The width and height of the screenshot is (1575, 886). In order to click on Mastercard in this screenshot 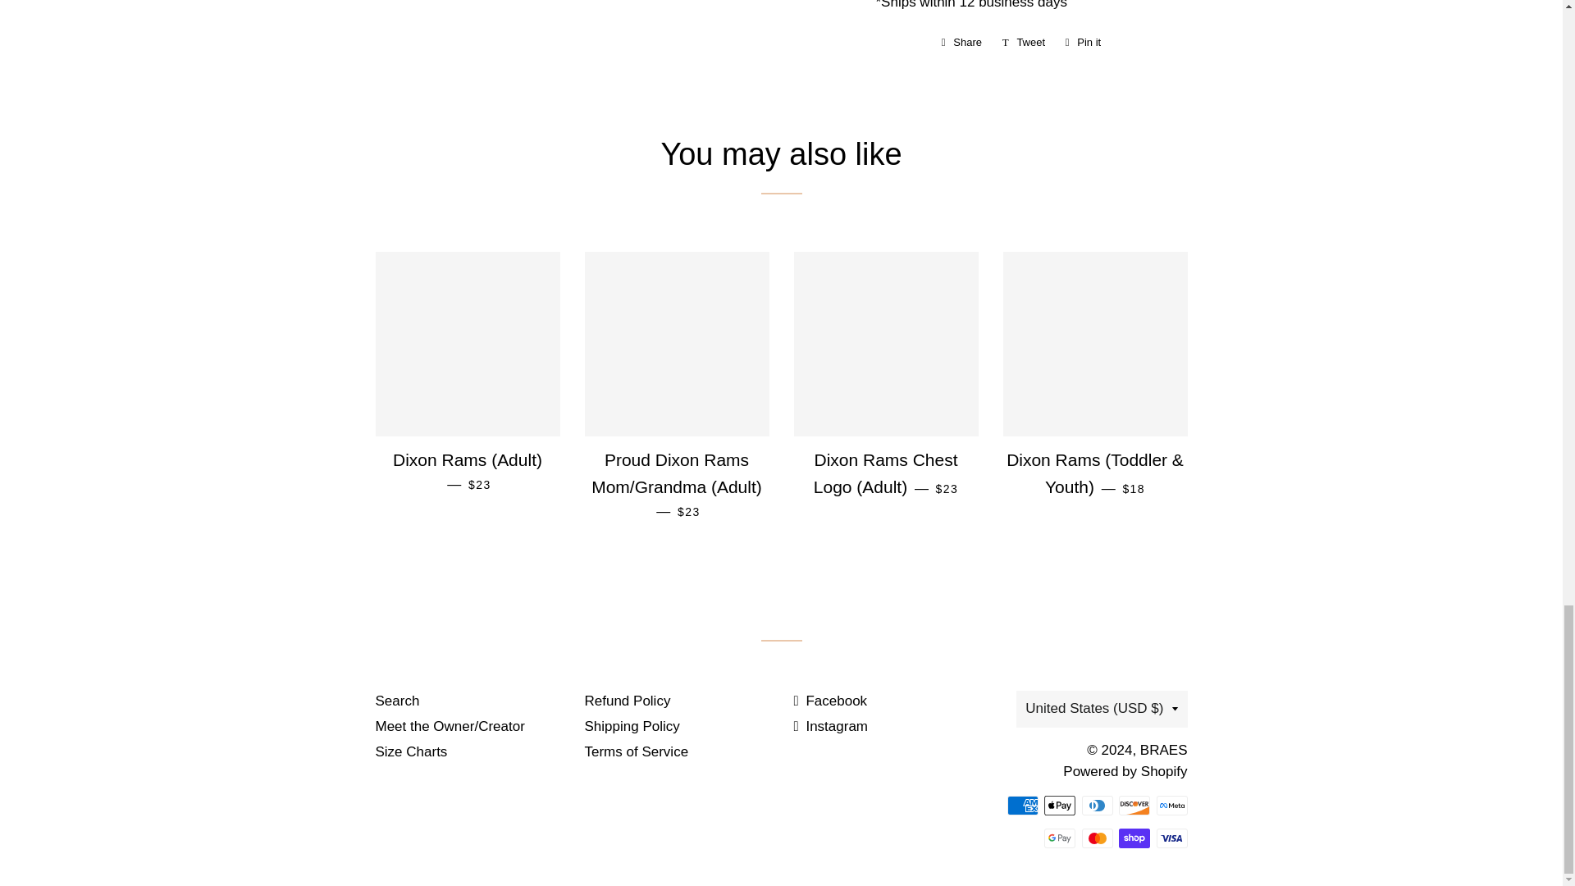, I will do `click(1096, 838)`.